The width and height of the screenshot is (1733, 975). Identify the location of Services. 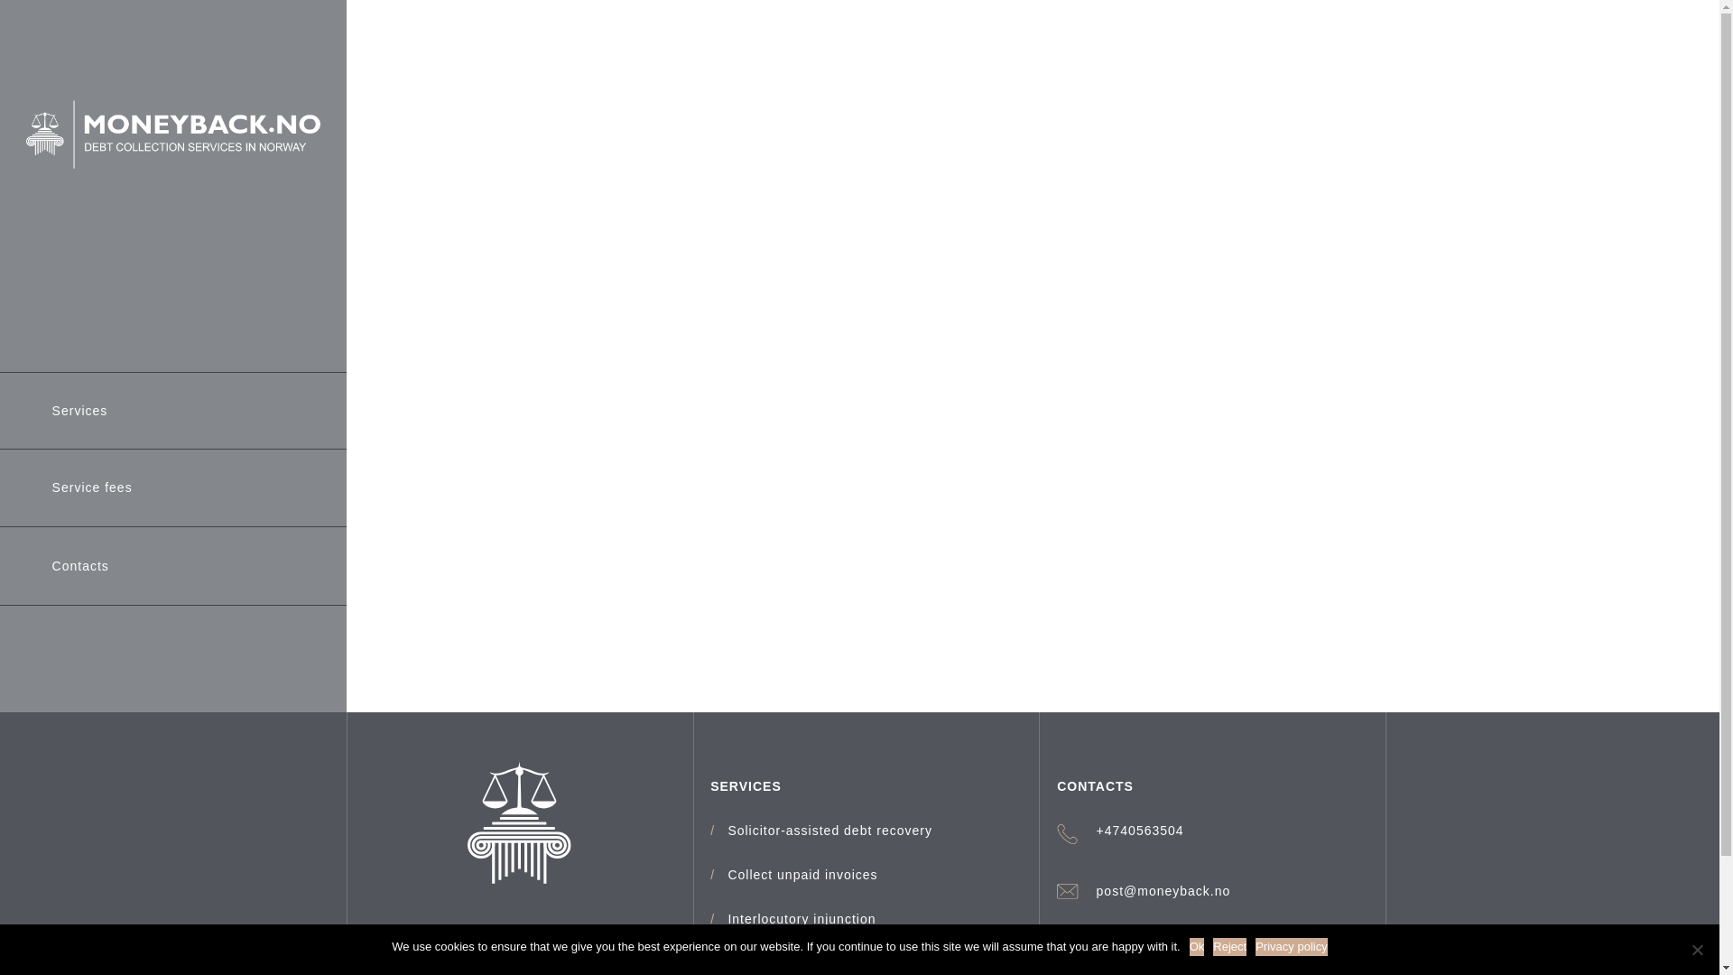
(79, 410).